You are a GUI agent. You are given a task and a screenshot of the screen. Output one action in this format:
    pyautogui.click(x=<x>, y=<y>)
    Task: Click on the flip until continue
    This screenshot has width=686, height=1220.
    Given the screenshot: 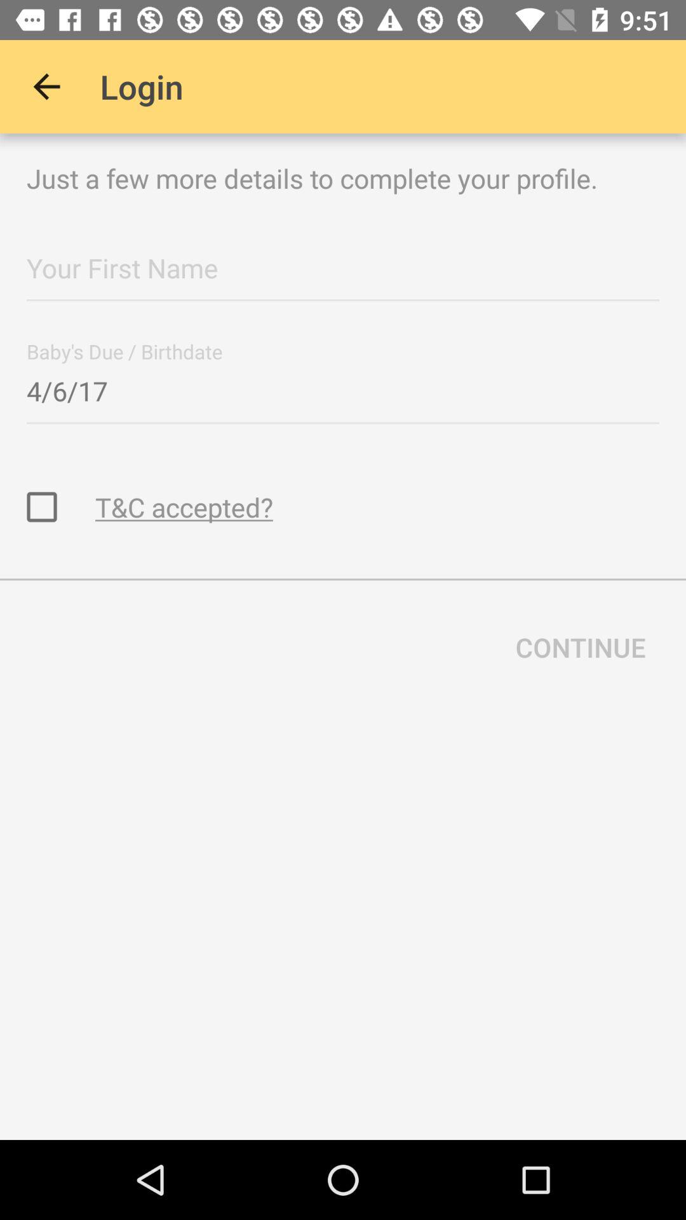 What is the action you would take?
    pyautogui.click(x=581, y=647)
    